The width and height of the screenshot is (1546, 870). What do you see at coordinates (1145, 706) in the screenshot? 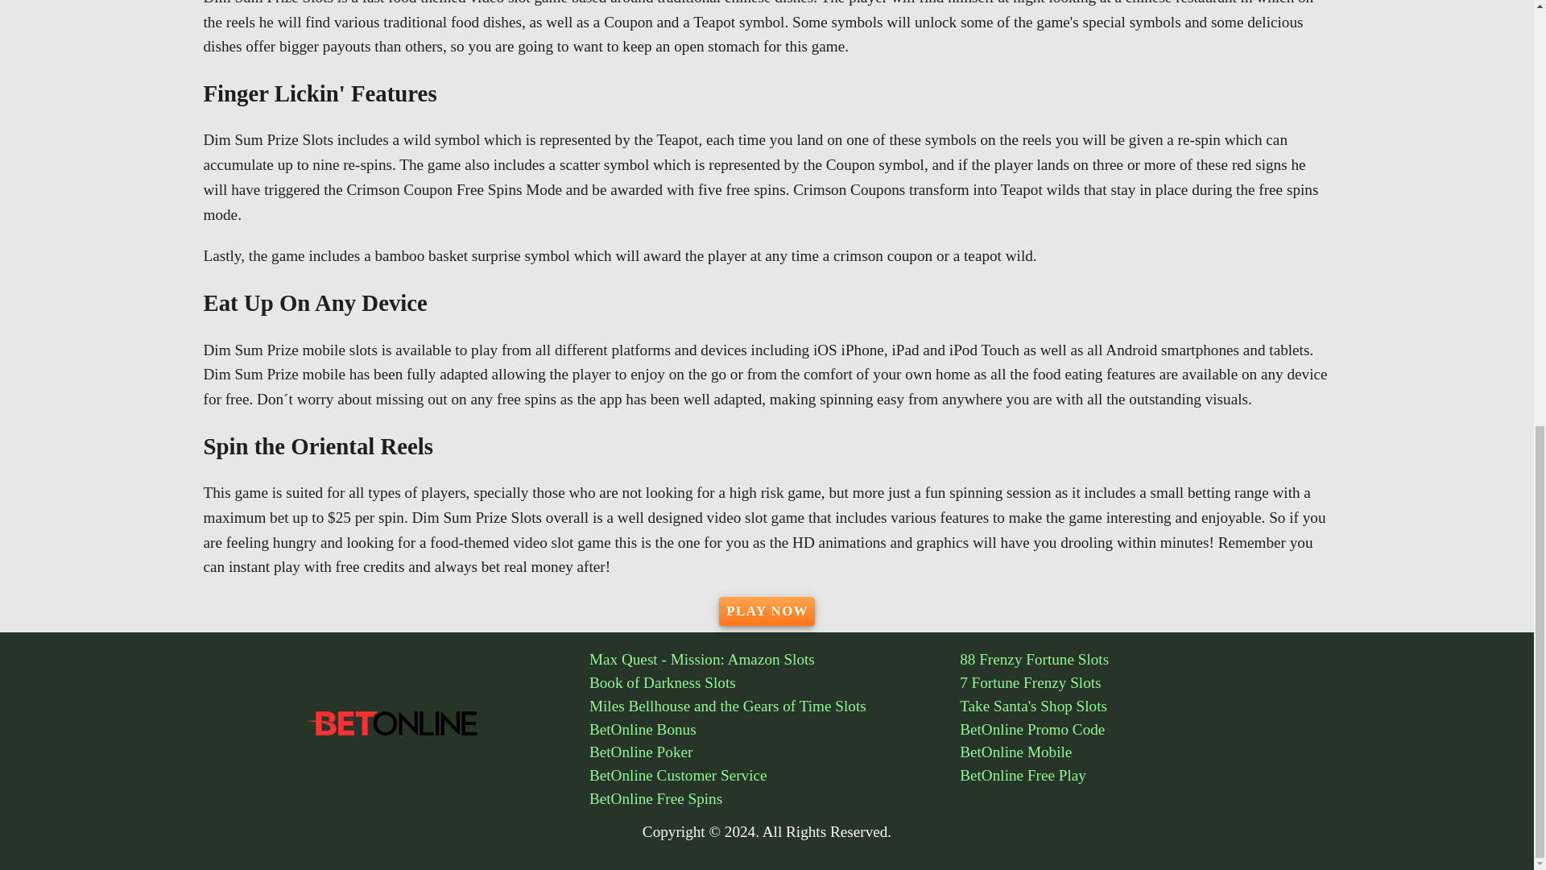
I see `Take Santa's Shop Slots` at bounding box center [1145, 706].